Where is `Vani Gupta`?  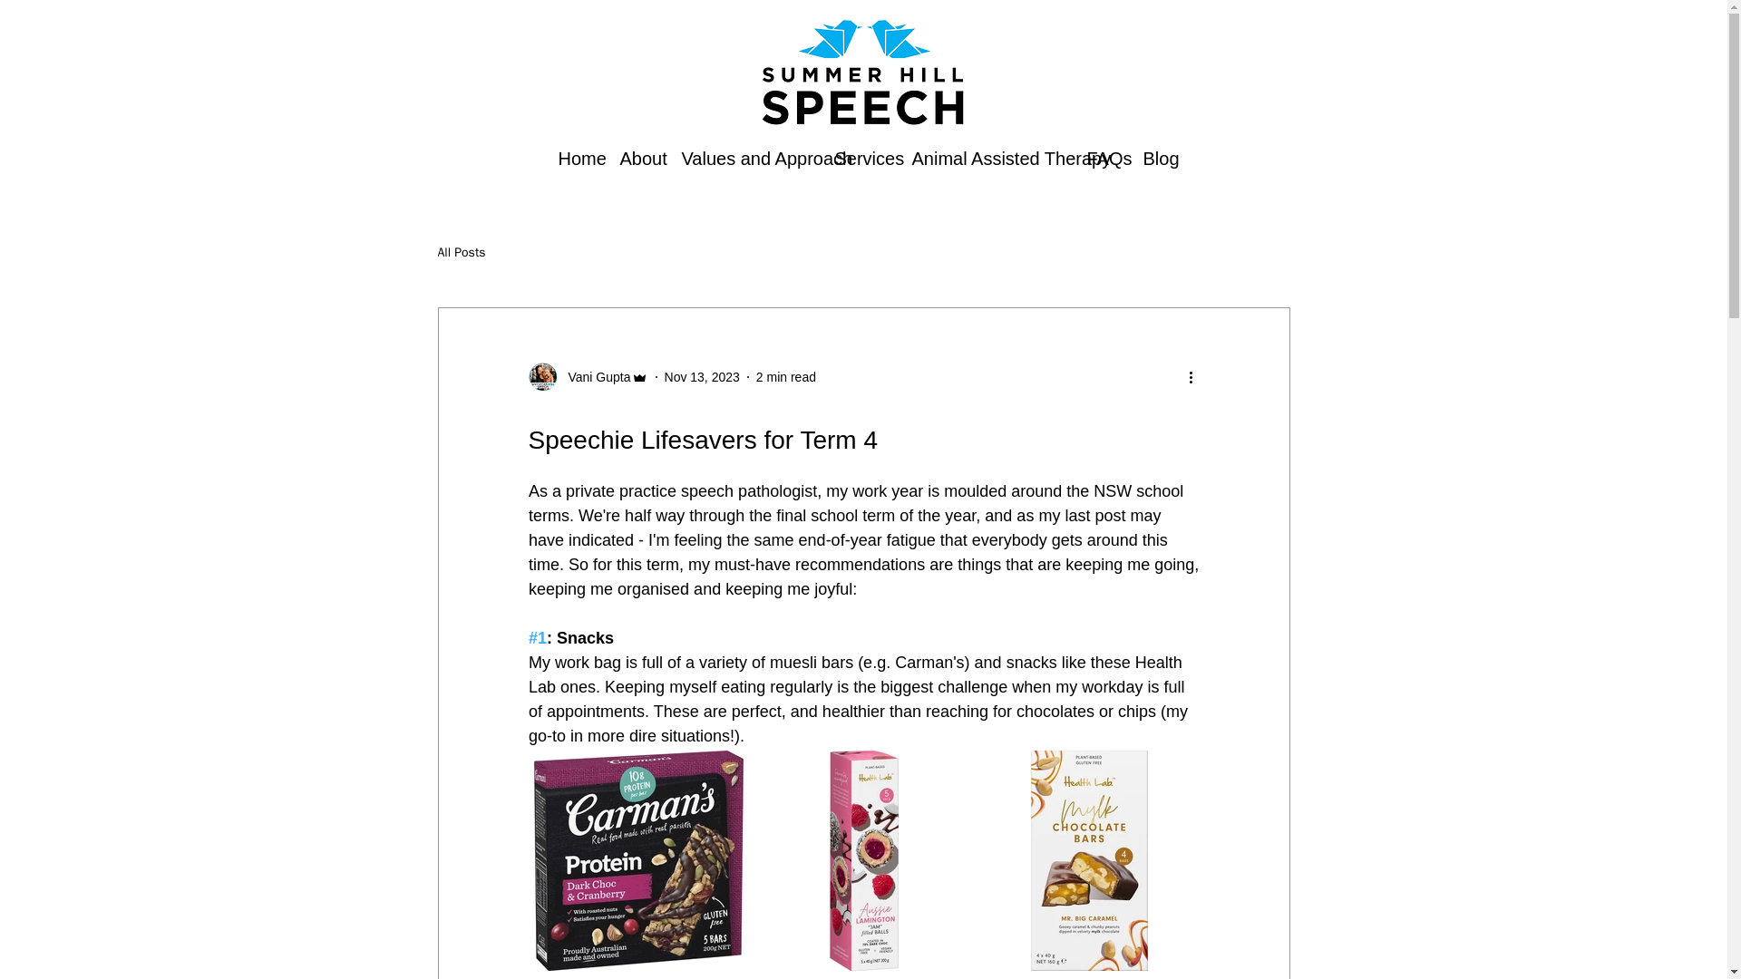
Vani Gupta is located at coordinates (588, 377).